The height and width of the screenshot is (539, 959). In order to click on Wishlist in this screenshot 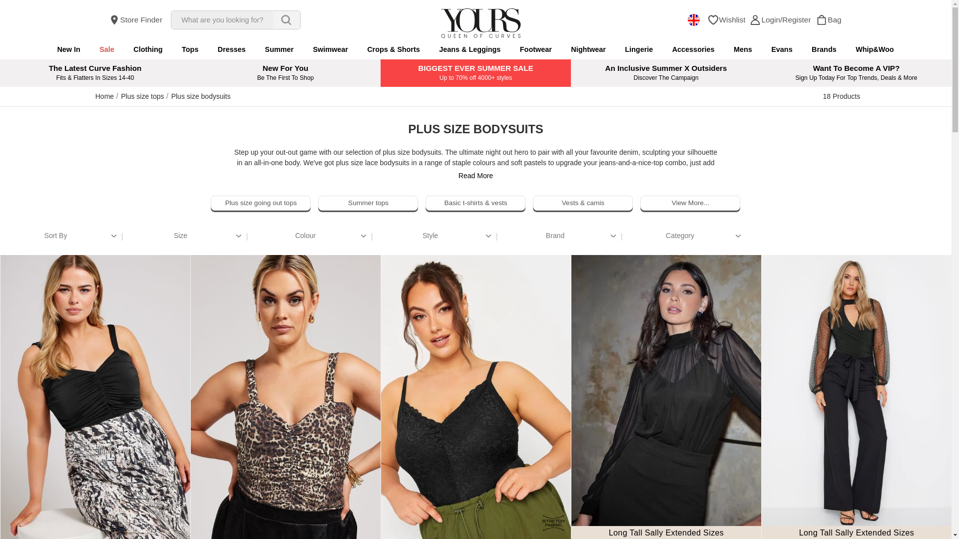, I will do `click(713, 20)`.